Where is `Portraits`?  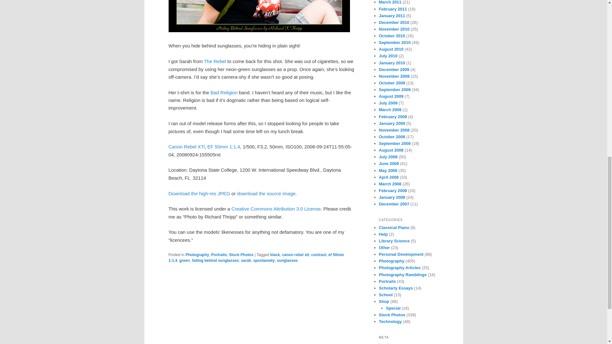 Portraits is located at coordinates (219, 254).